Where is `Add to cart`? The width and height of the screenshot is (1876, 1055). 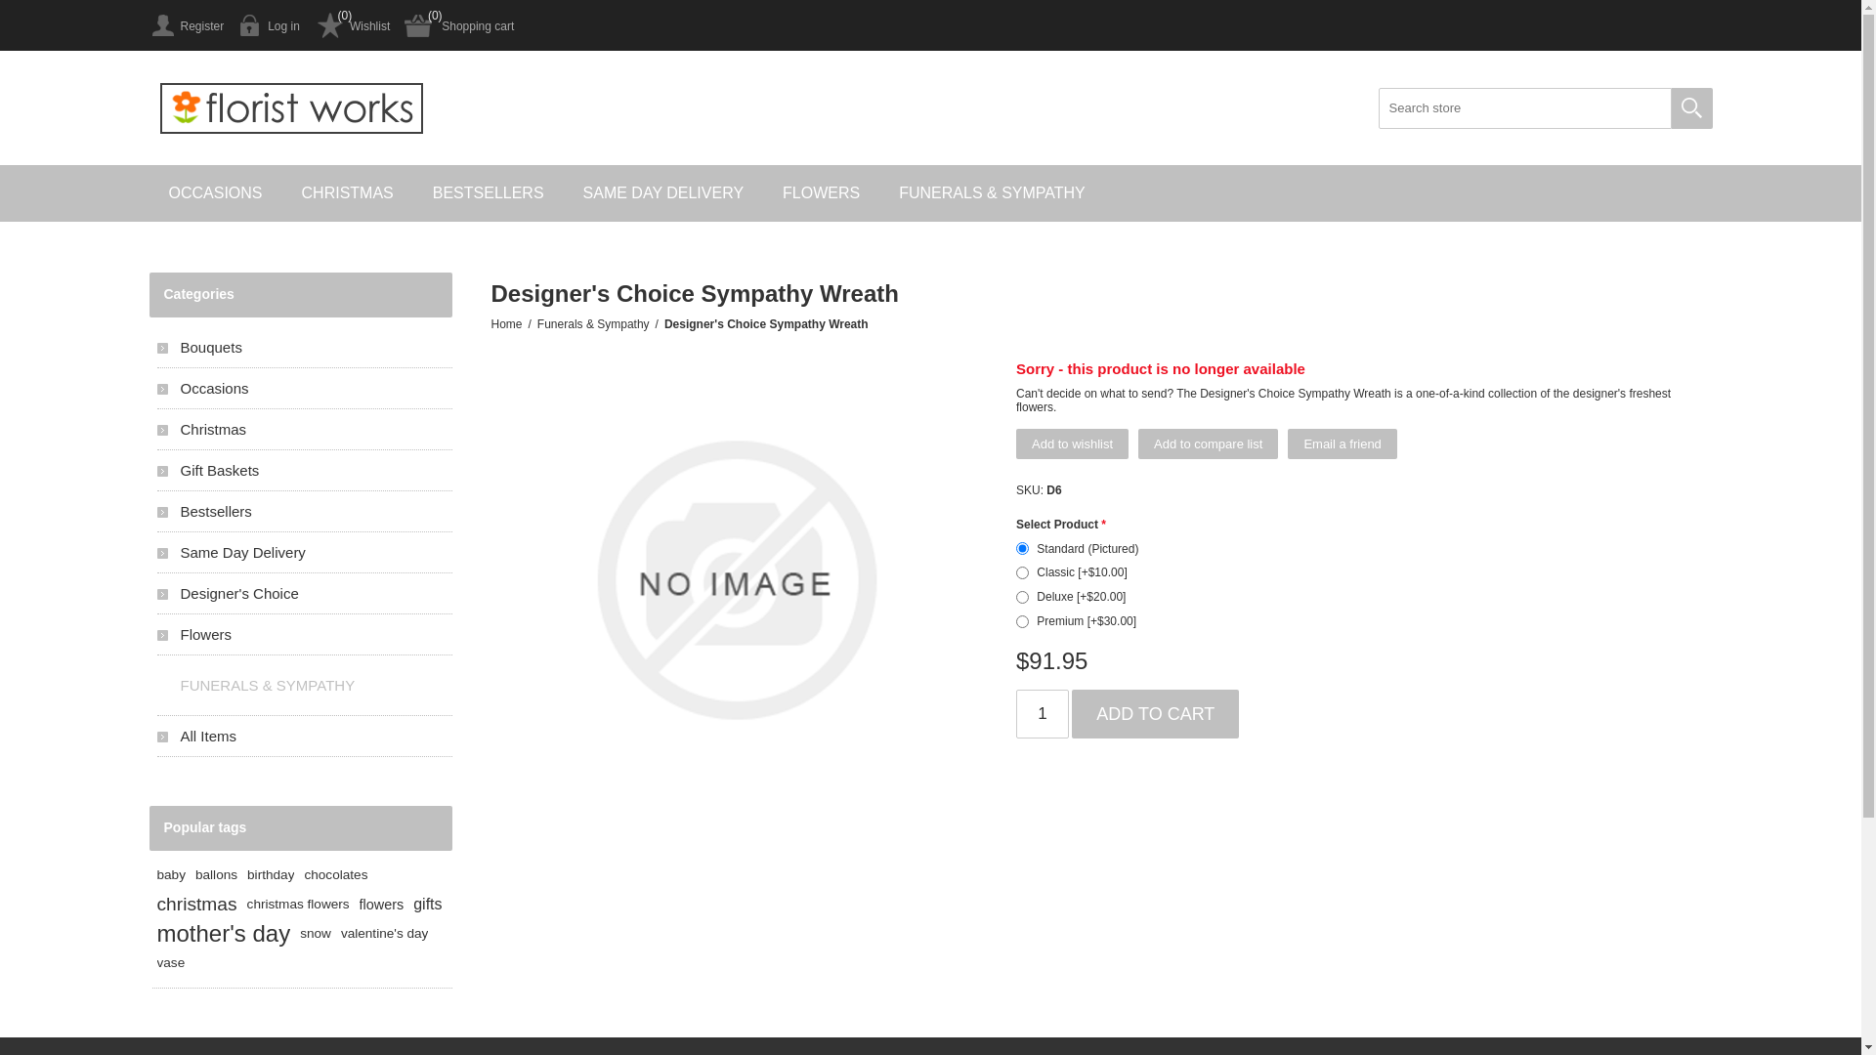
Add to cart is located at coordinates (1155, 714).